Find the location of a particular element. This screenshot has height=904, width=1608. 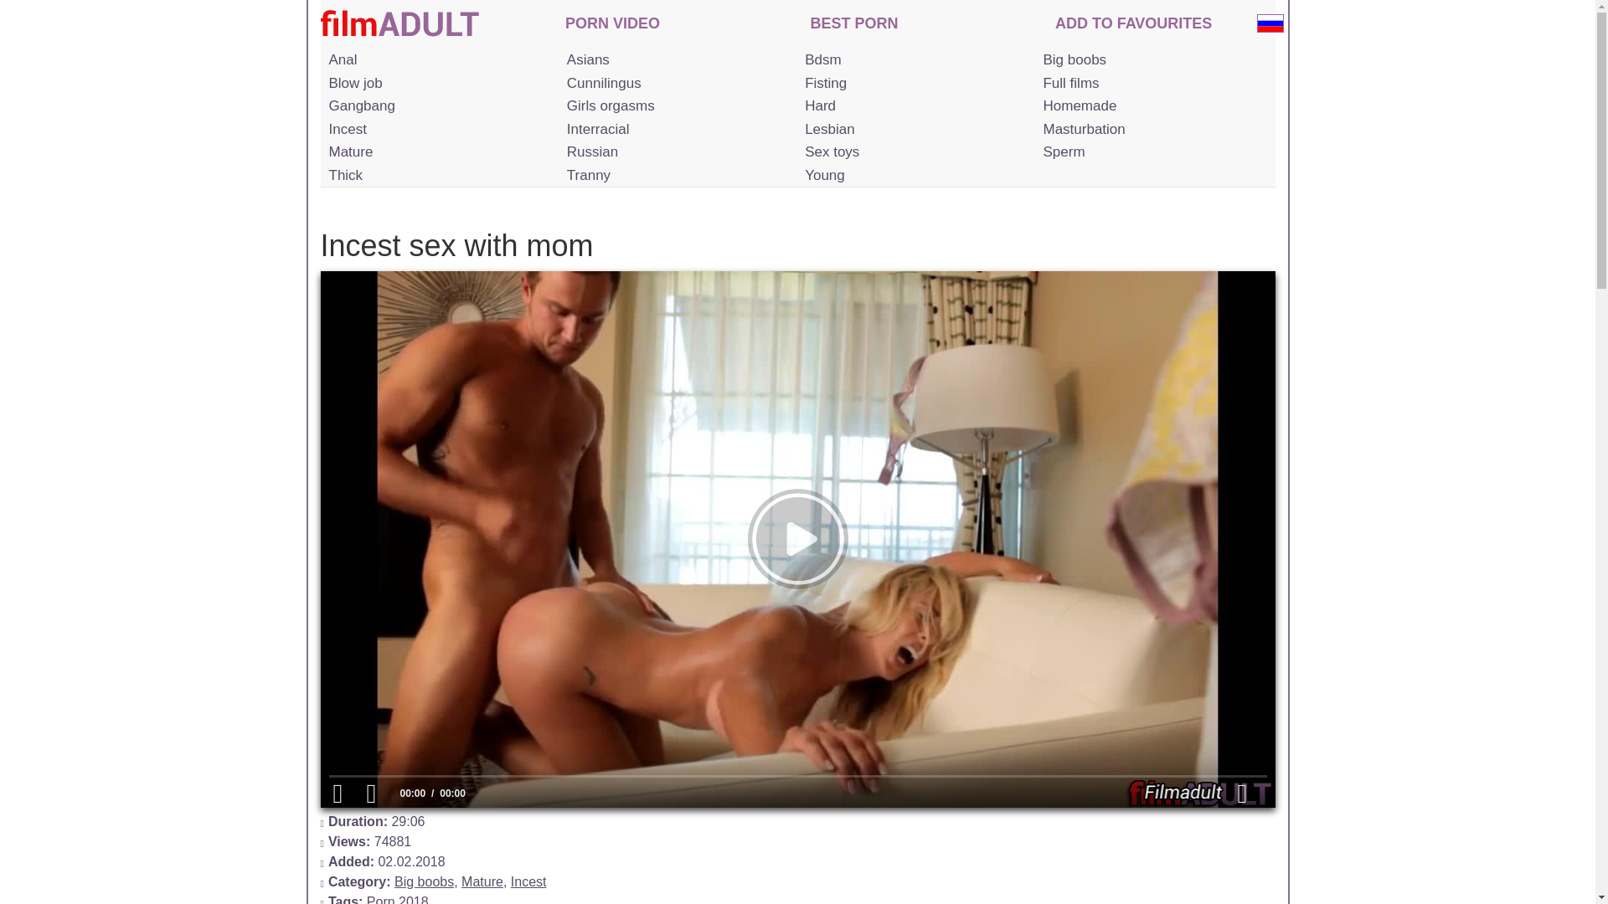

Lesbian is located at coordinates (913, 129).